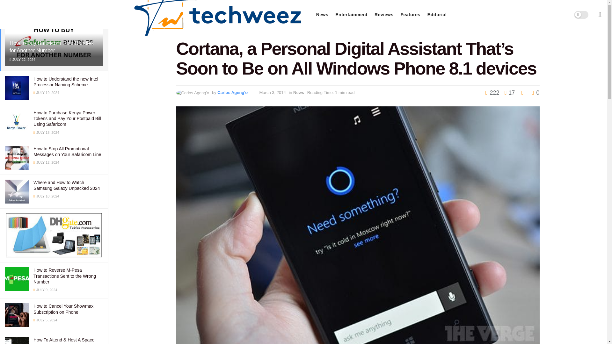 Image resolution: width=612 pixels, height=344 pixels. Describe the element at coordinates (67, 185) in the screenshot. I see `Where and How to Watch Samsung Galaxy Unpacked 2024` at that location.